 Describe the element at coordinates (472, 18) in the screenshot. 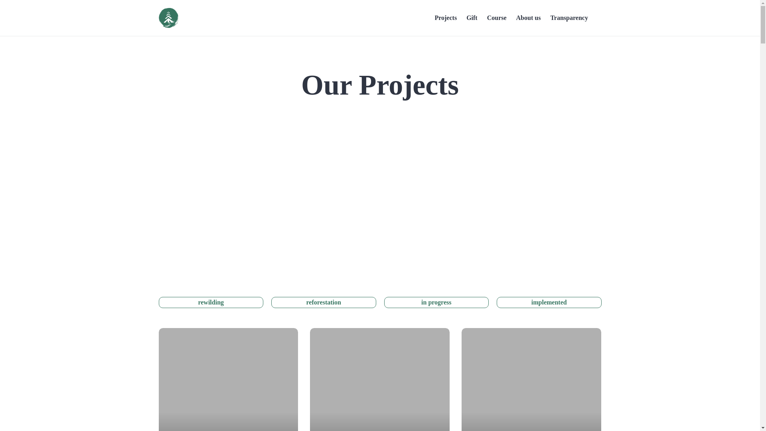

I see `Gift` at that location.